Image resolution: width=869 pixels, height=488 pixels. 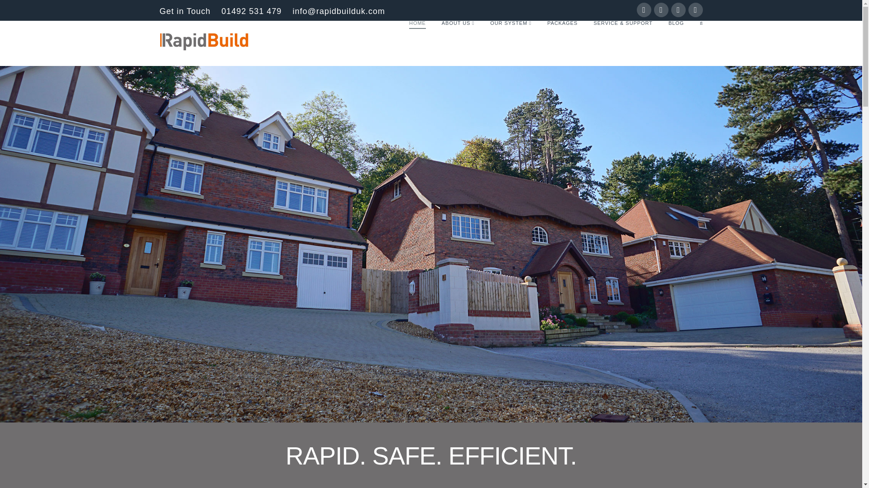 What do you see at coordinates (252, 11) in the screenshot?
I see `01492 531 479` at bounding box center [252, 11].